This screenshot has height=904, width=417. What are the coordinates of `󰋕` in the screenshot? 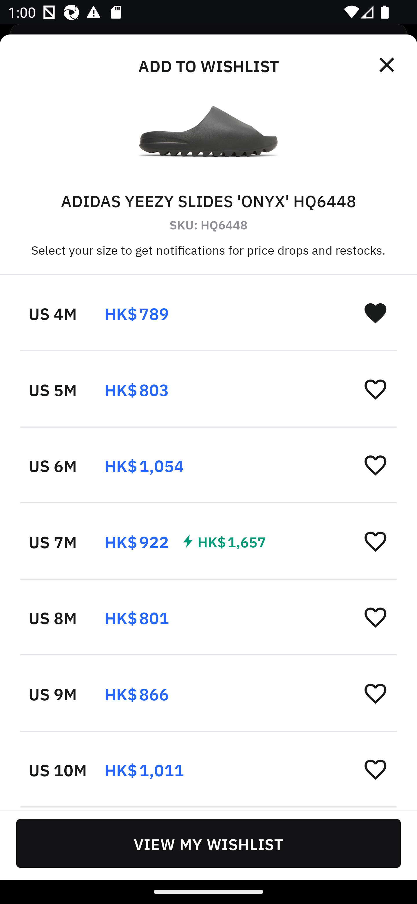 It's located at (375, 617).